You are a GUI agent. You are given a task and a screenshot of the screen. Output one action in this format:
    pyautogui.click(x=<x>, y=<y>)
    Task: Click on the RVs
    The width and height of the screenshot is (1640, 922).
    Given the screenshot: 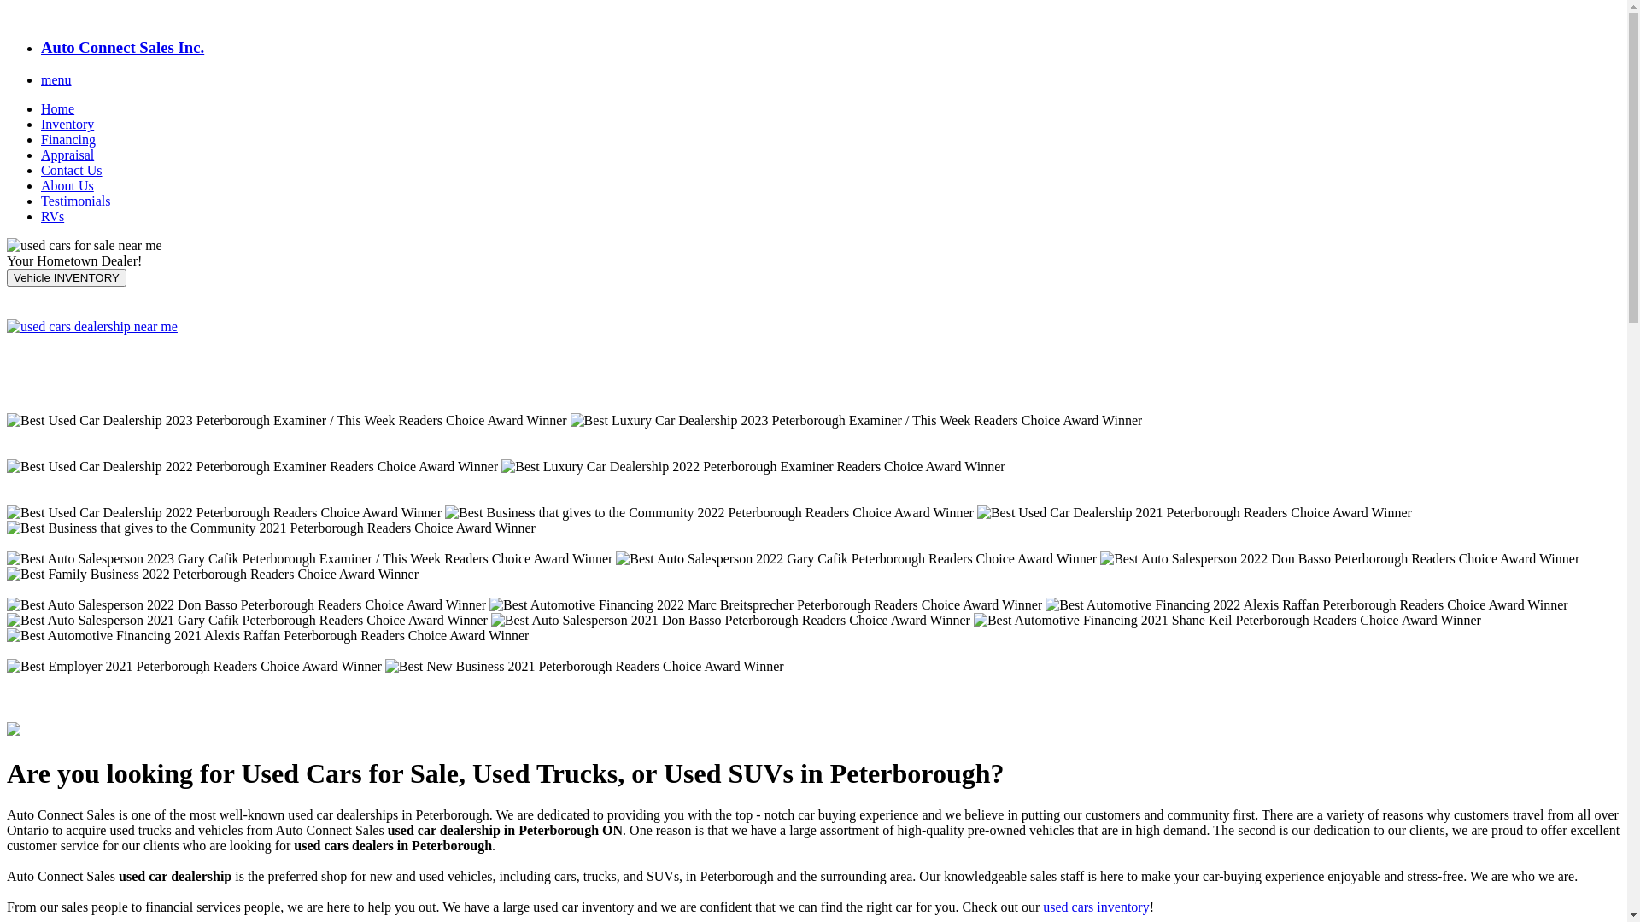 What is the action you would take?
    pyautogui.click(x=53, y=217)
    